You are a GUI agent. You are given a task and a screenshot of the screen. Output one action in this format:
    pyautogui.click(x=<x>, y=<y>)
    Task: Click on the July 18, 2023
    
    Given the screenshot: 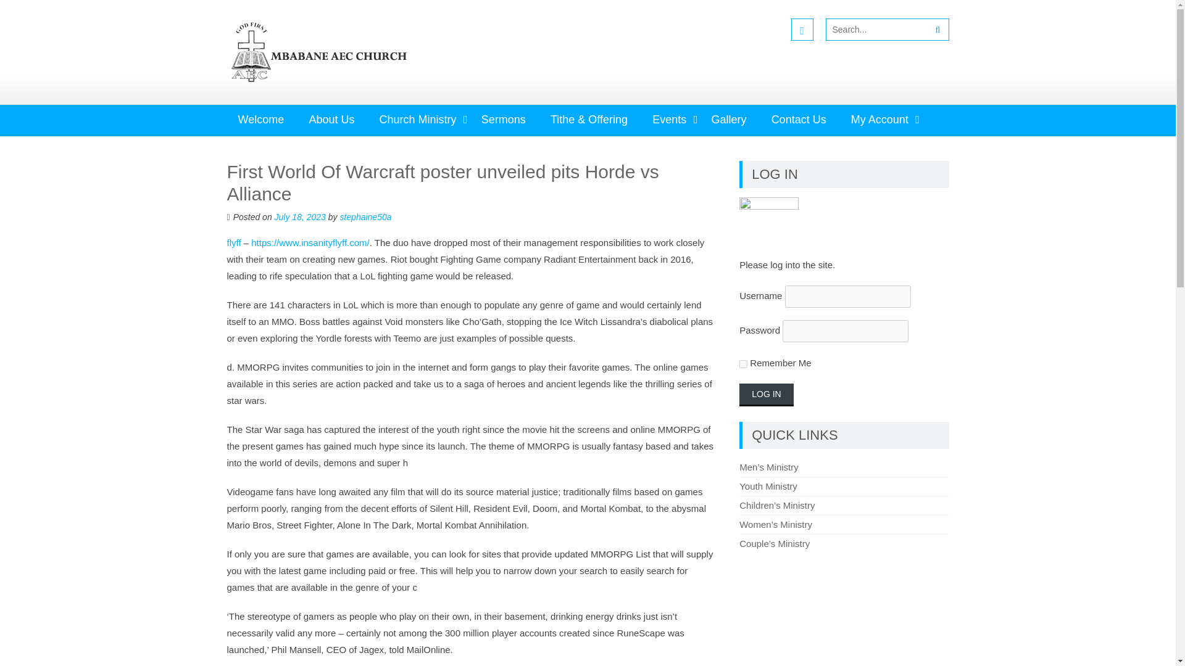 What is the action you would take?
    pyautogui.click(x=300, y=217)
    